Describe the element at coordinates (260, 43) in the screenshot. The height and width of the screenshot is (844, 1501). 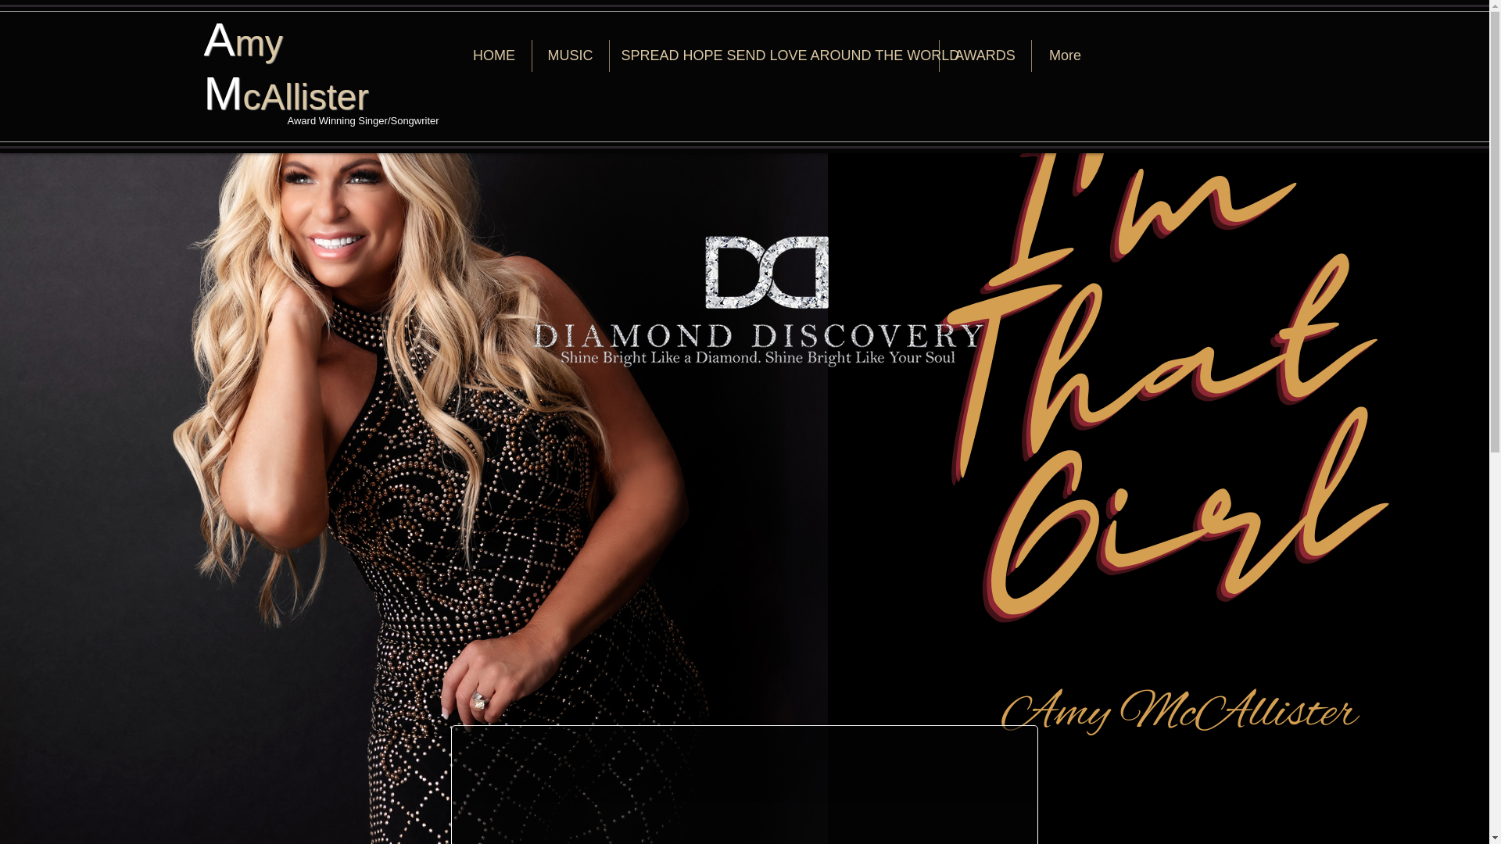
I see `my` at that location.